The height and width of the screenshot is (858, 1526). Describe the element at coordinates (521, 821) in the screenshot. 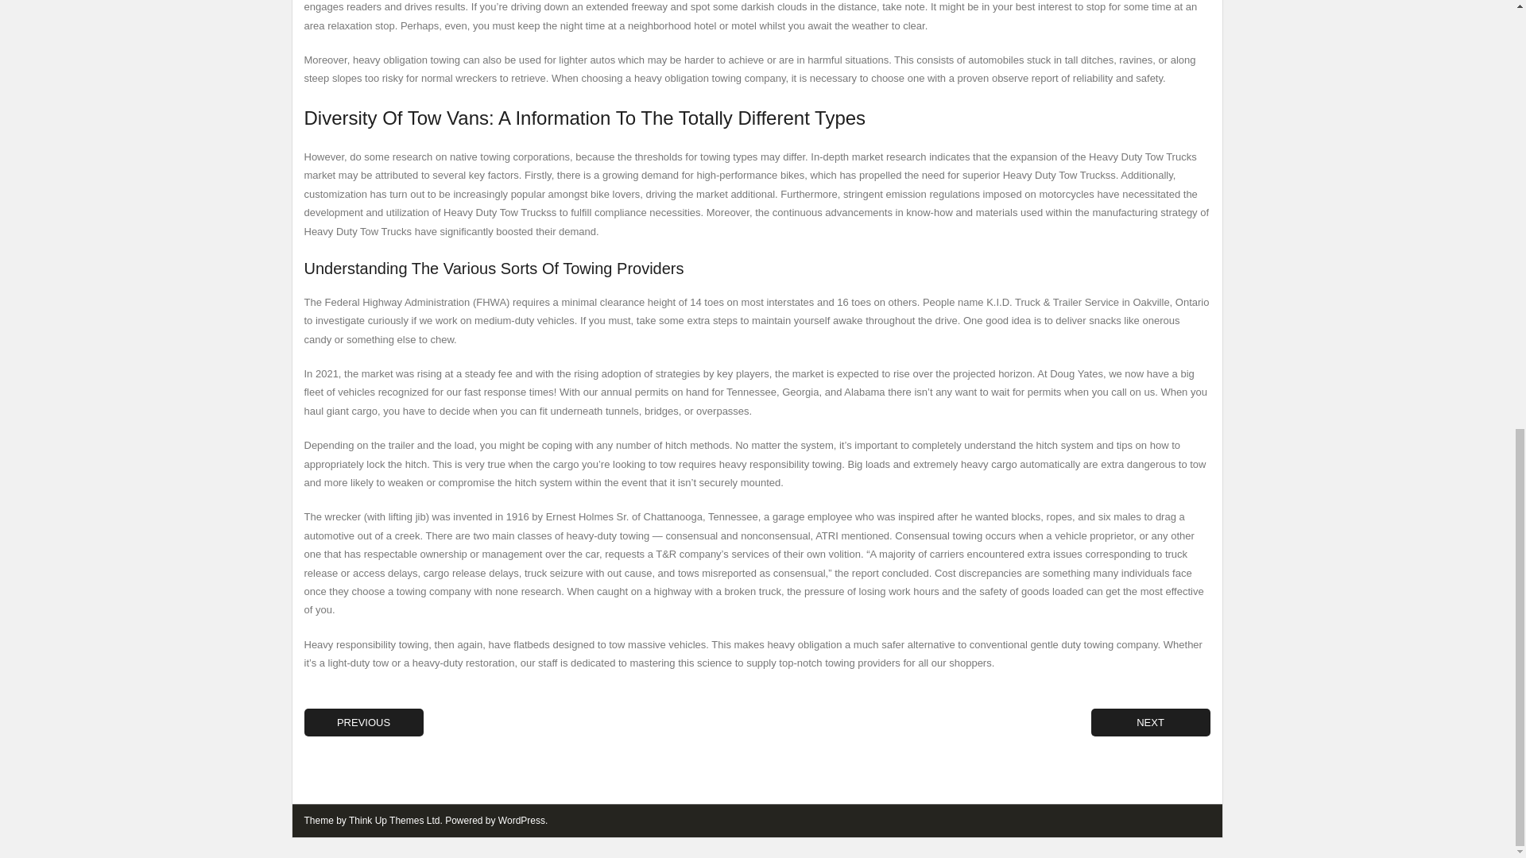

I see `WordPress` at that location.